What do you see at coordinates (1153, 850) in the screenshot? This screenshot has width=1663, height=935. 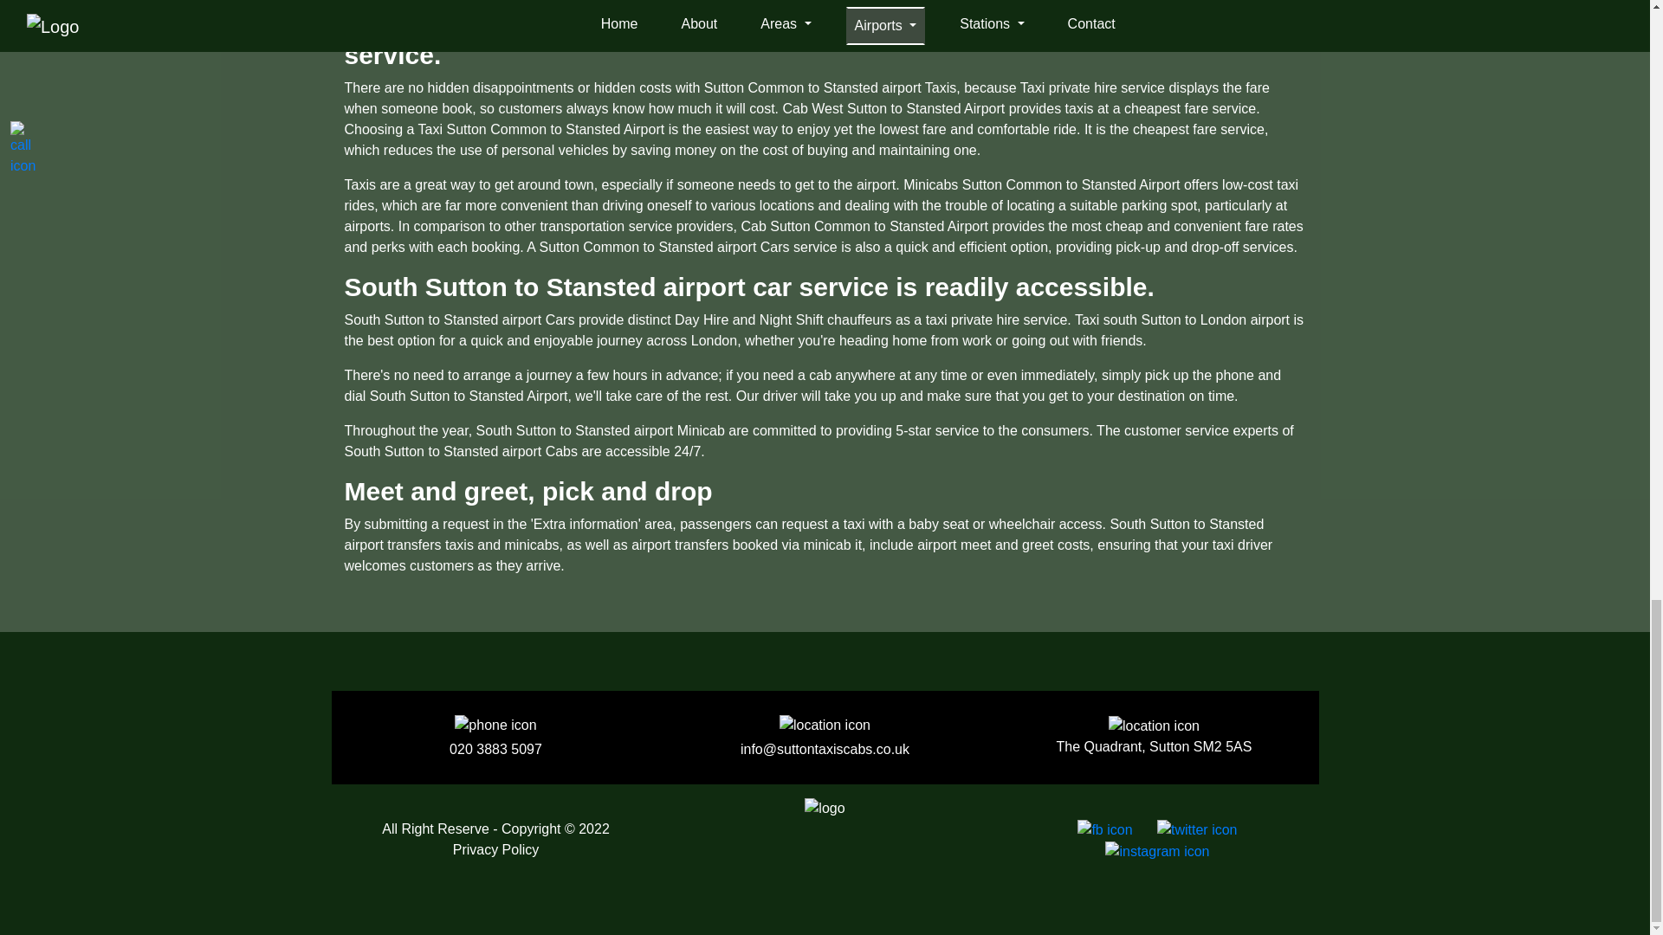 I see `Instagram` at bounding box center [1153, 850].